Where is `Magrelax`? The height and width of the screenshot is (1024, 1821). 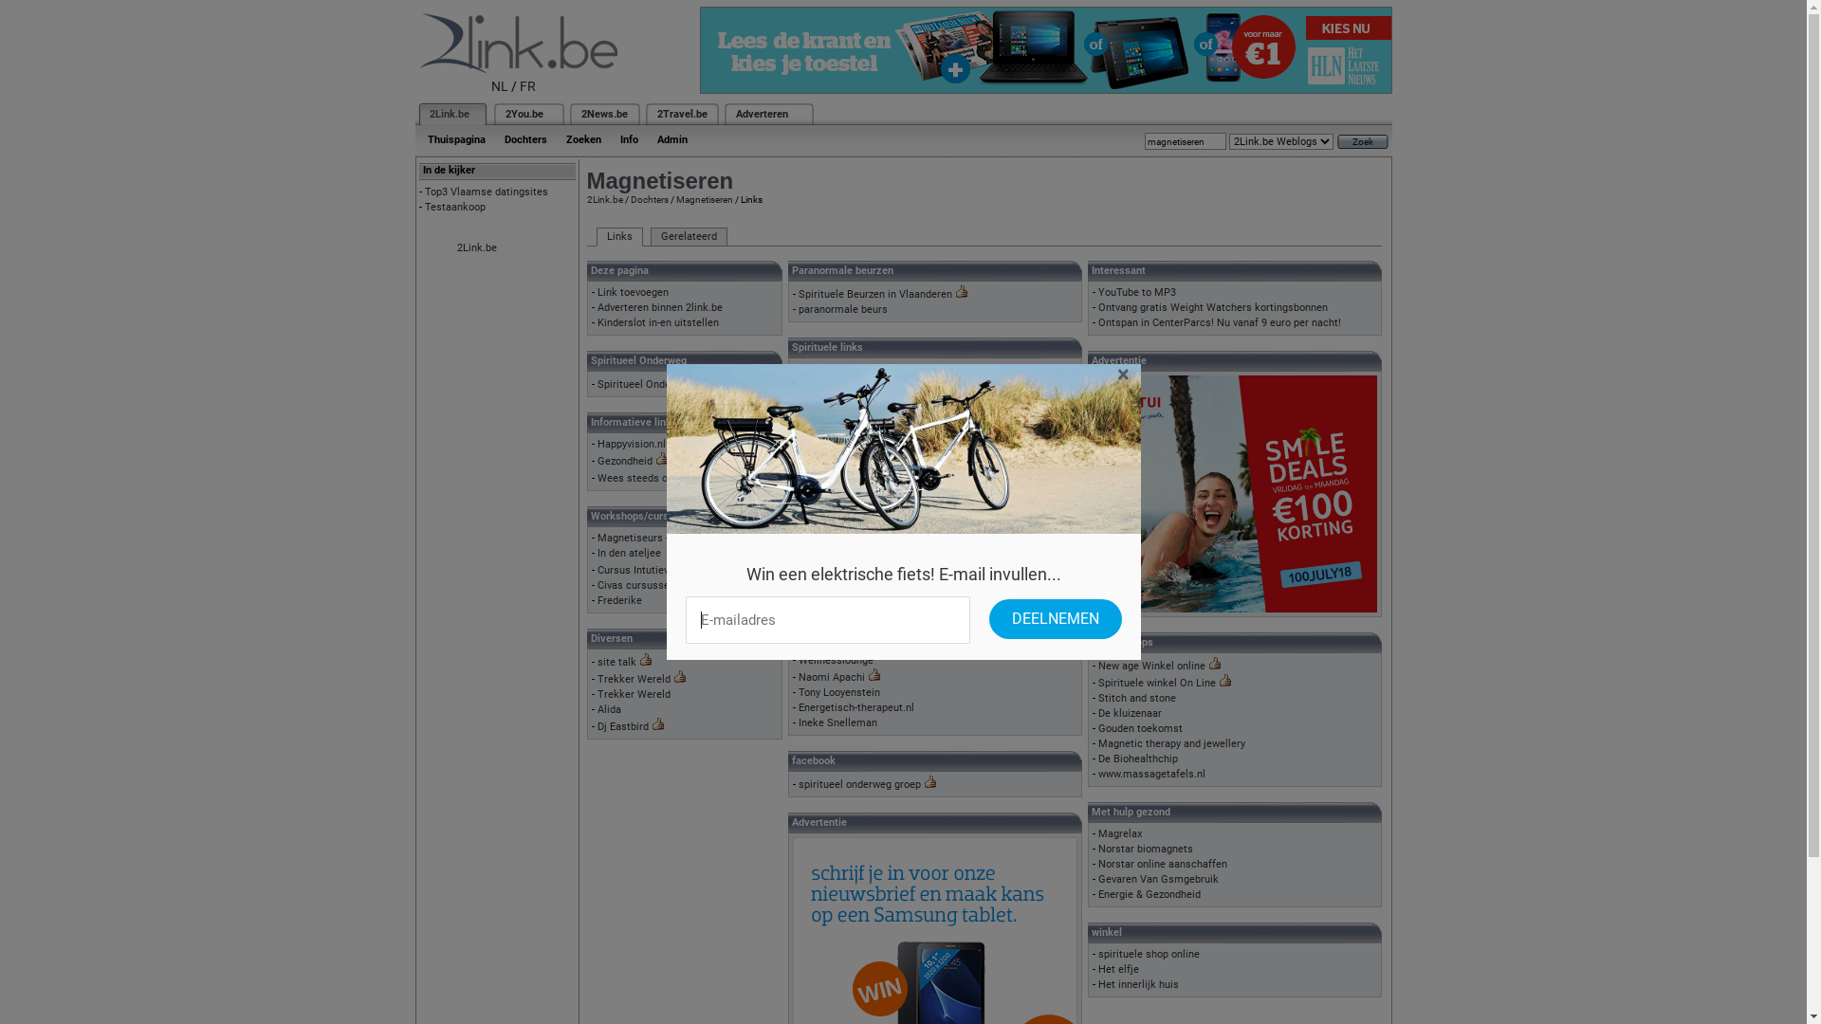
Magrelax is located at coordinates (1120, 834).